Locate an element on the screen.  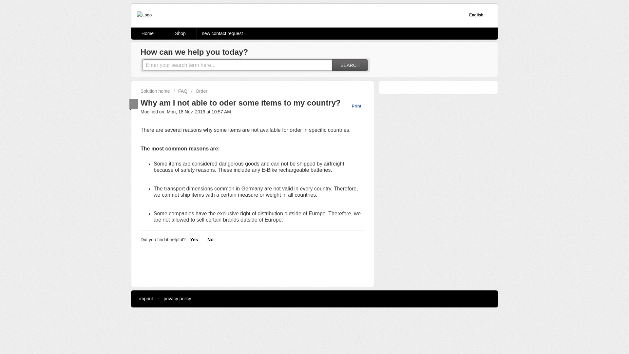
Print this Article is located at coordinates (353, 106).